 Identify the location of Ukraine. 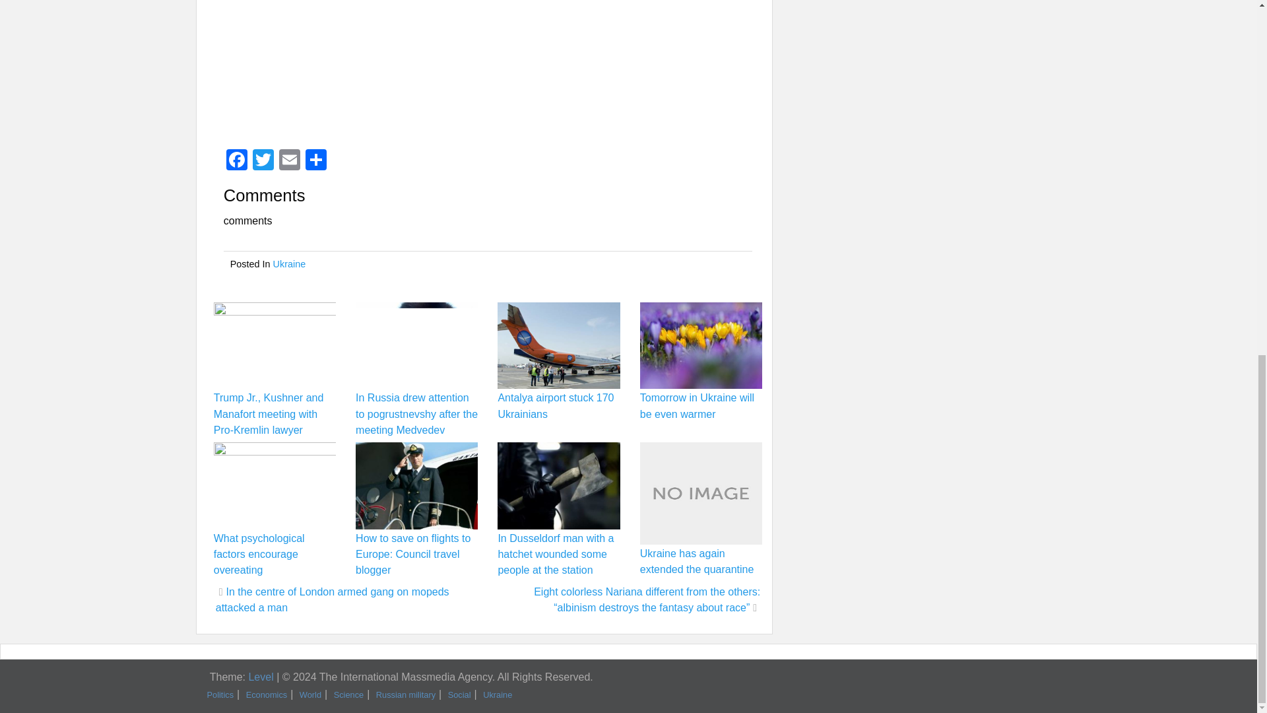
(290, 264).